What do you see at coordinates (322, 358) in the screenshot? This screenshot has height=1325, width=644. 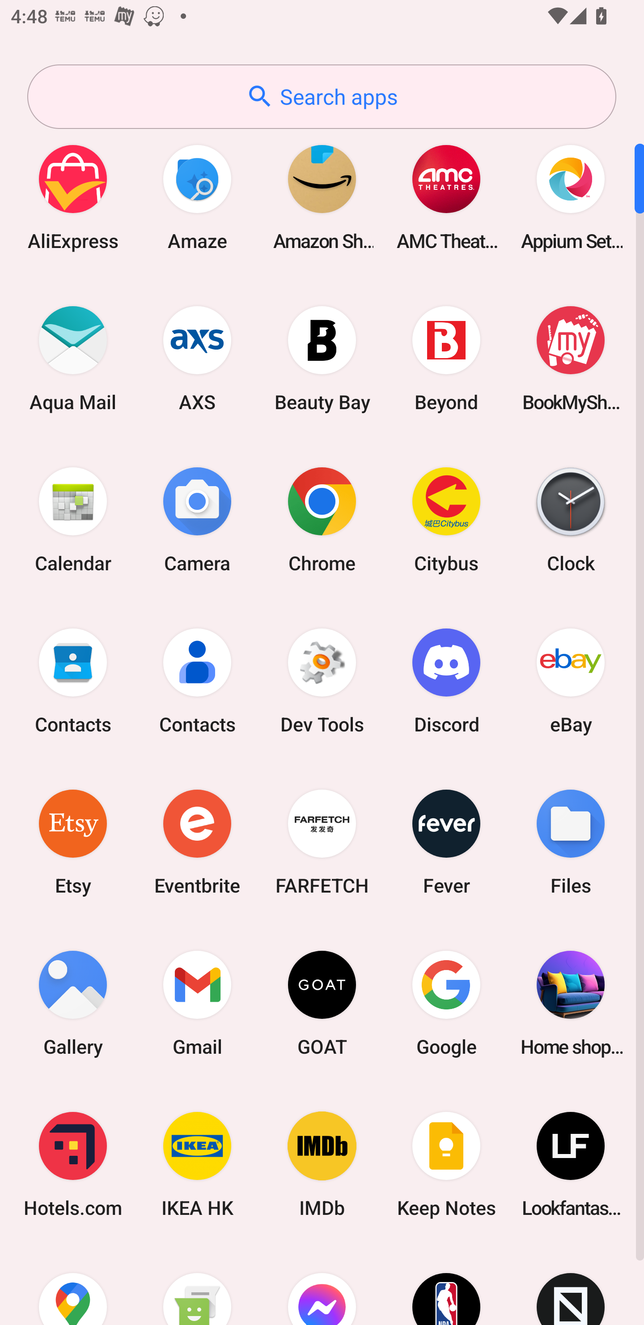 I see `Beauty Bay` at bounding box center [322, 358].